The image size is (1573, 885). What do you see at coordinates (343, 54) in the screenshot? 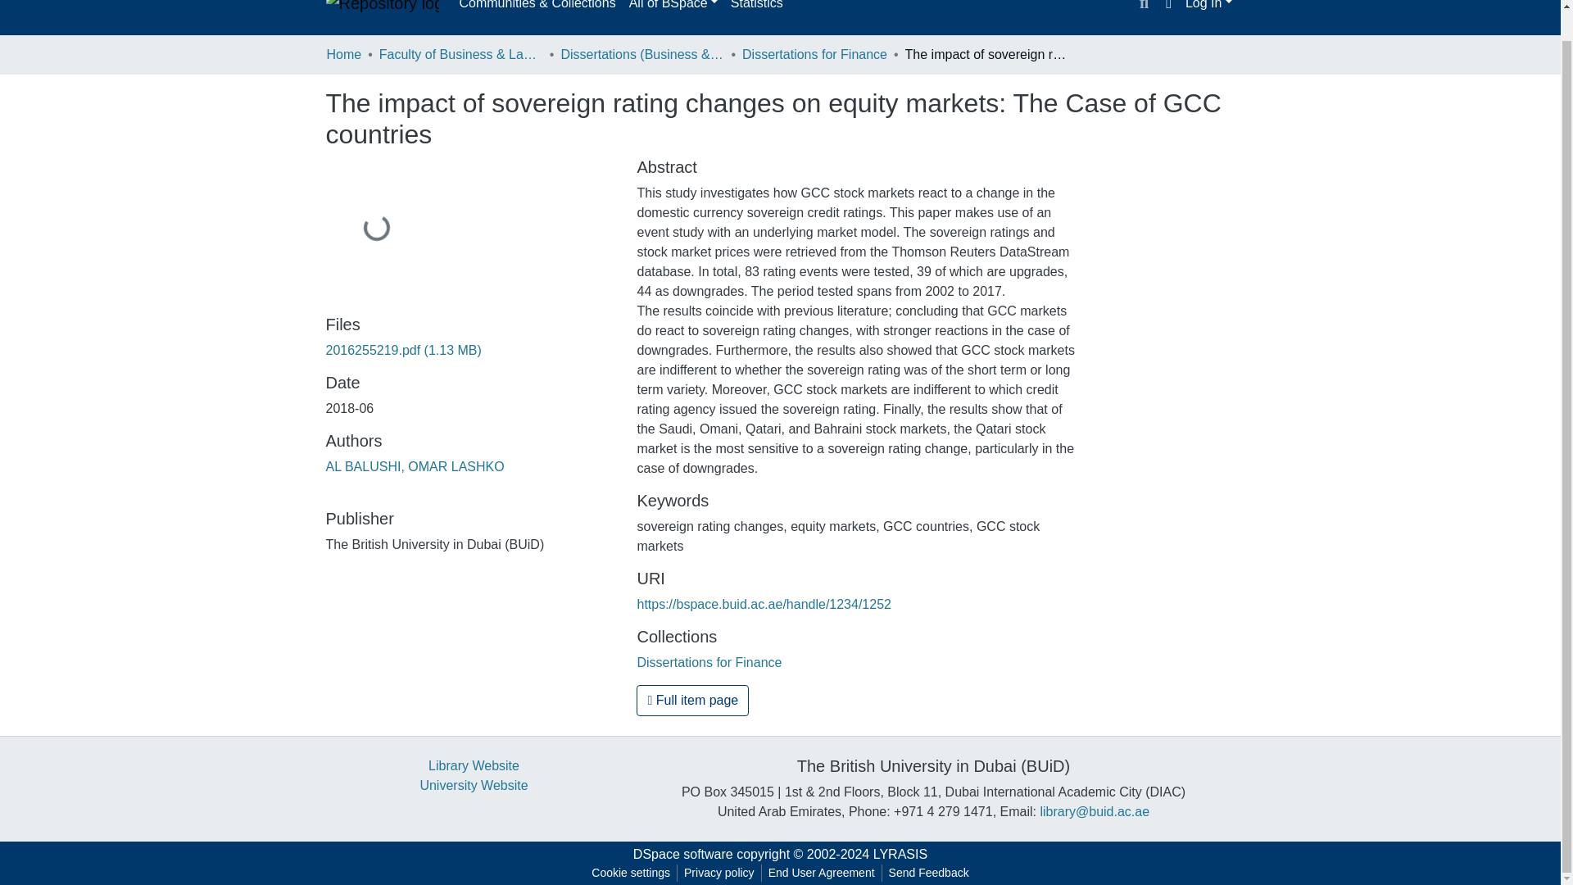
I see `Home` at bounding box center [343, 54].